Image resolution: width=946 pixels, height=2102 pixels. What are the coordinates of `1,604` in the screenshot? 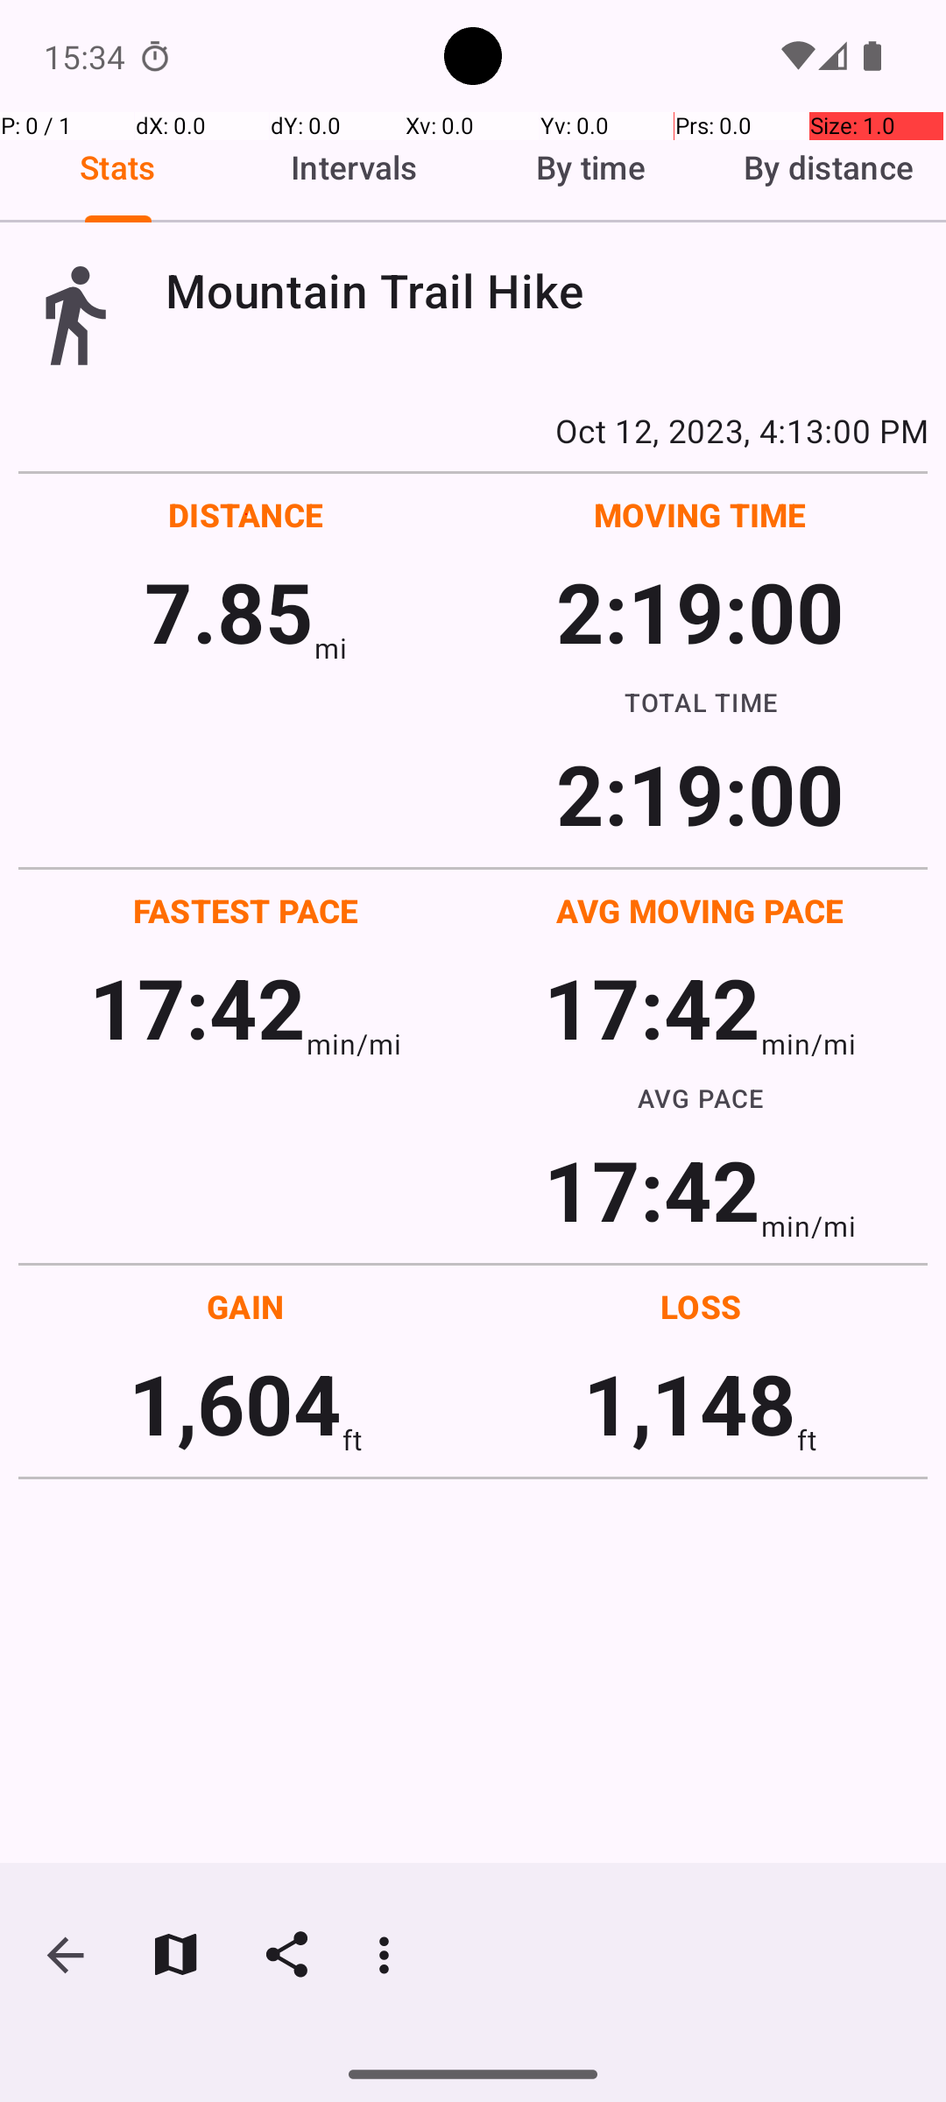 It's located at (235, 1403).